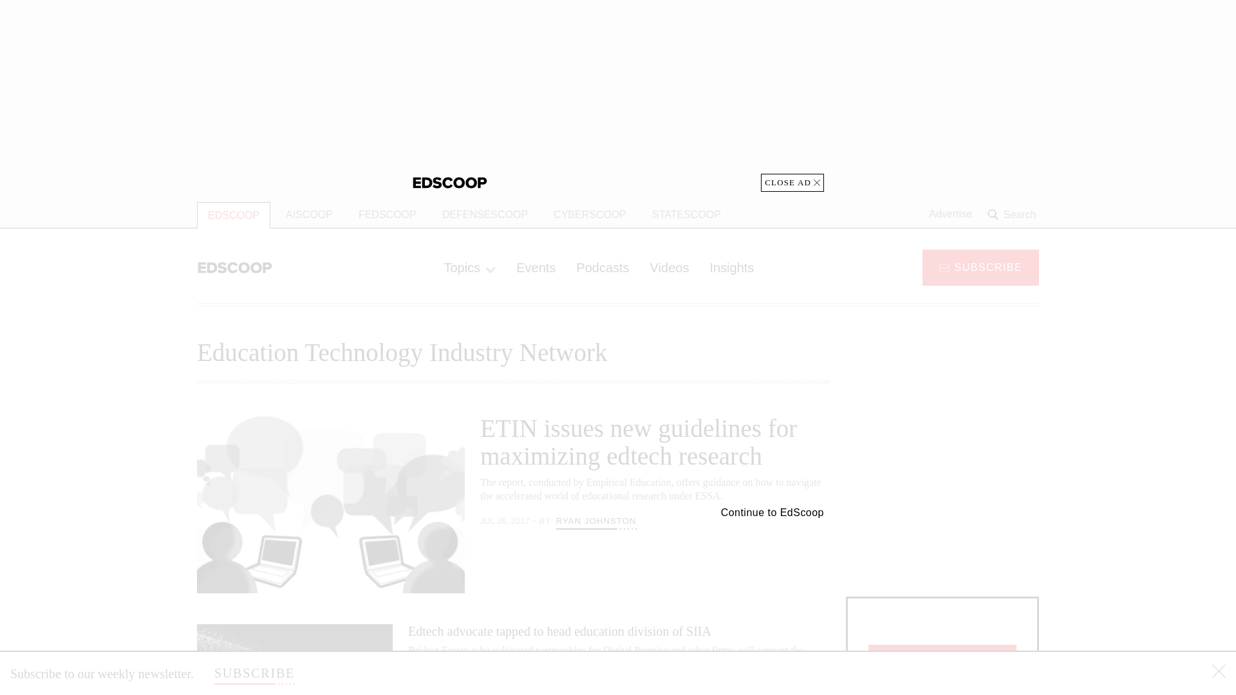  Describe the element at coordinates (559, 631) in the screenshot. I see `Edtech advocate tapped to head education division of SIIA` at that location.